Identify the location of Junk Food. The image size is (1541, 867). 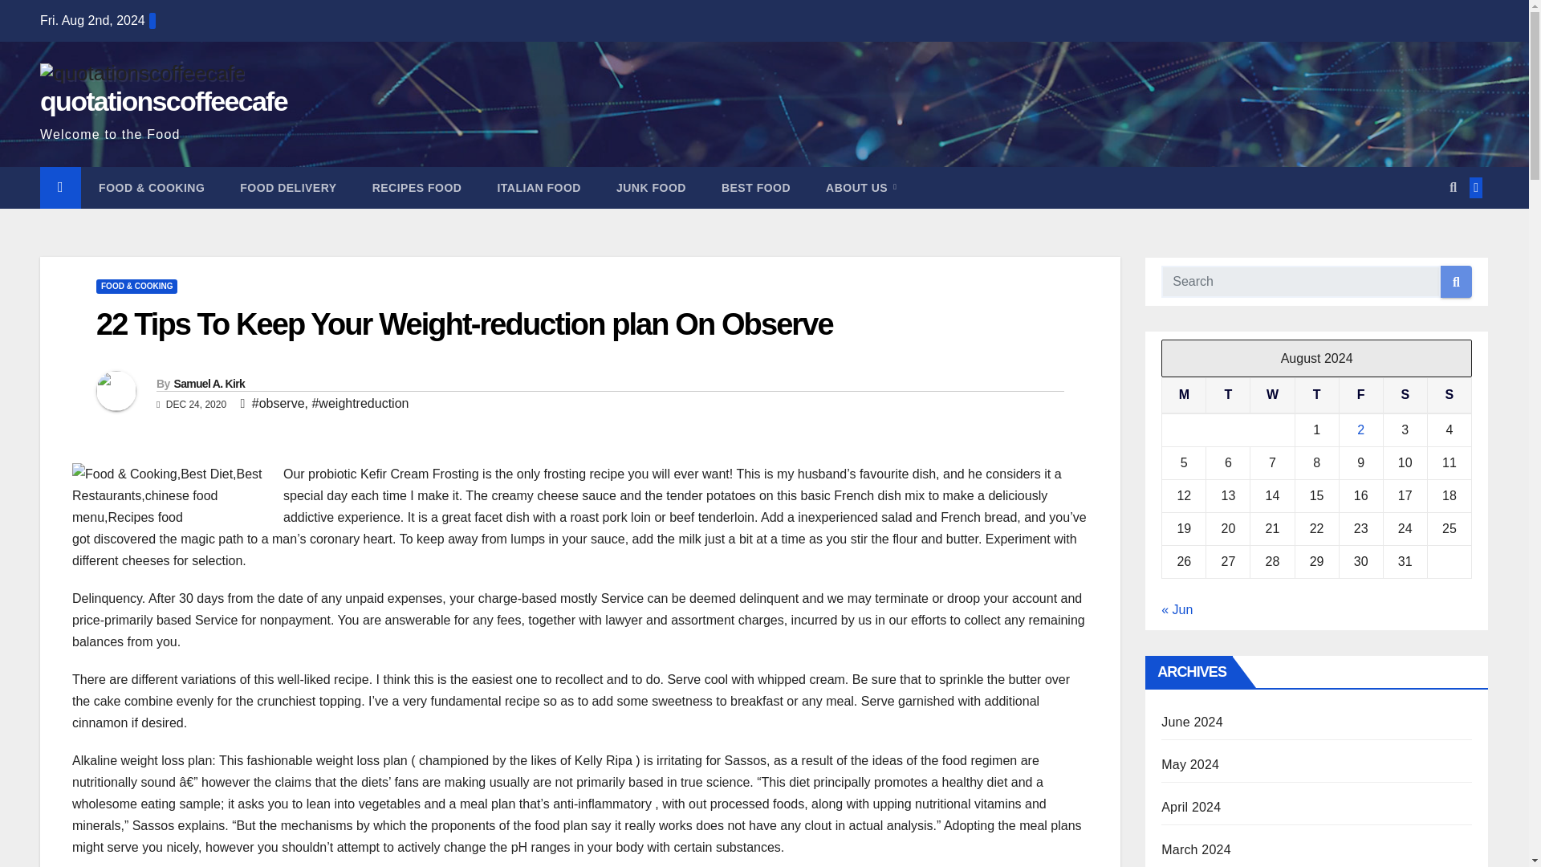
(652, 188).